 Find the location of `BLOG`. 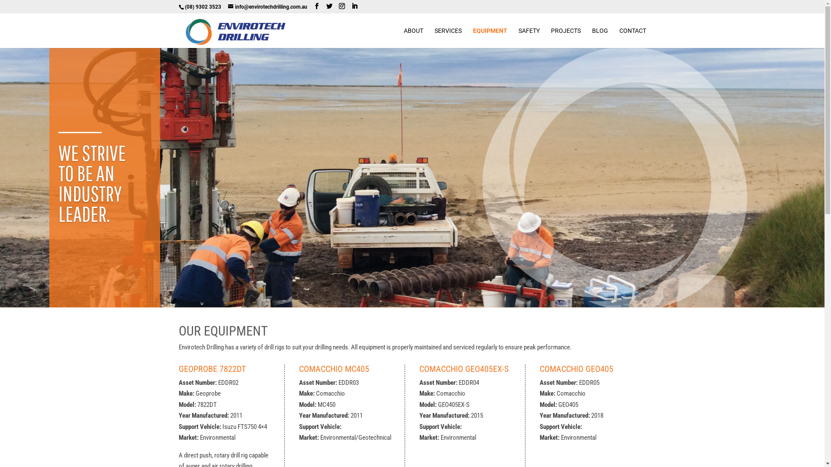

BLOG is located at coordinates (600, 38).